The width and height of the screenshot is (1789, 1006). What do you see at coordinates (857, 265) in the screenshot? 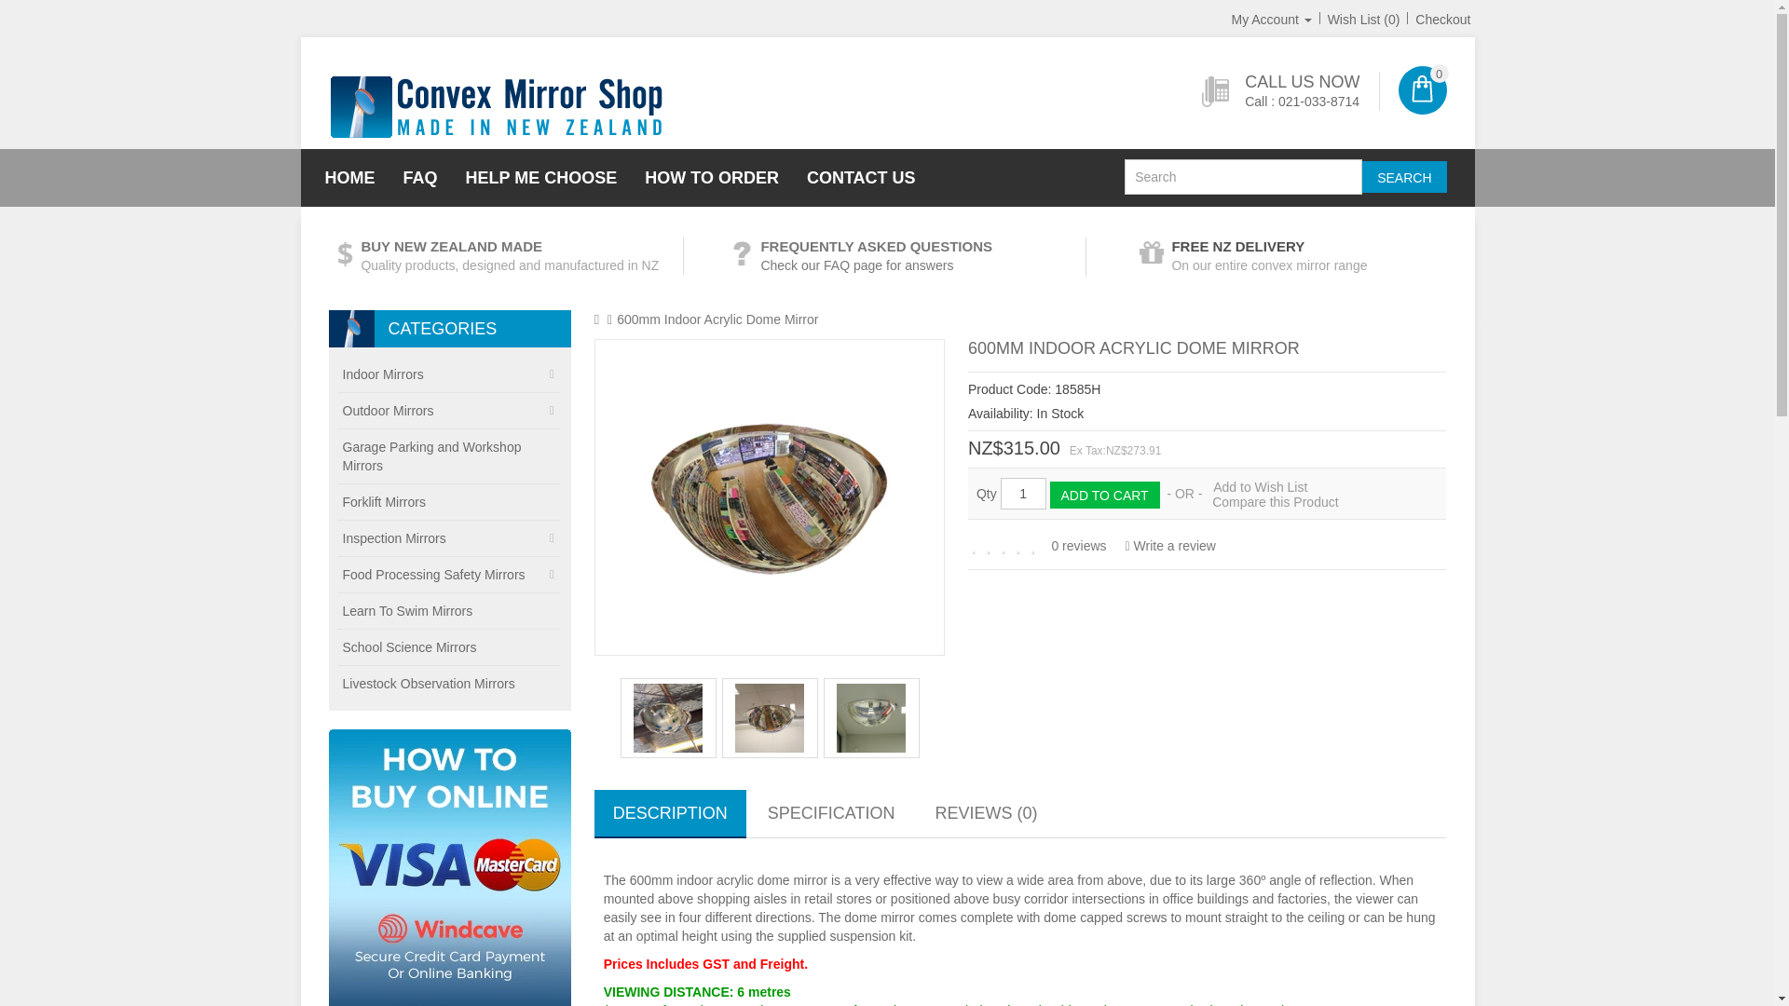
I see `Check our FAQ page for answers` at bounding box center [857, 265].